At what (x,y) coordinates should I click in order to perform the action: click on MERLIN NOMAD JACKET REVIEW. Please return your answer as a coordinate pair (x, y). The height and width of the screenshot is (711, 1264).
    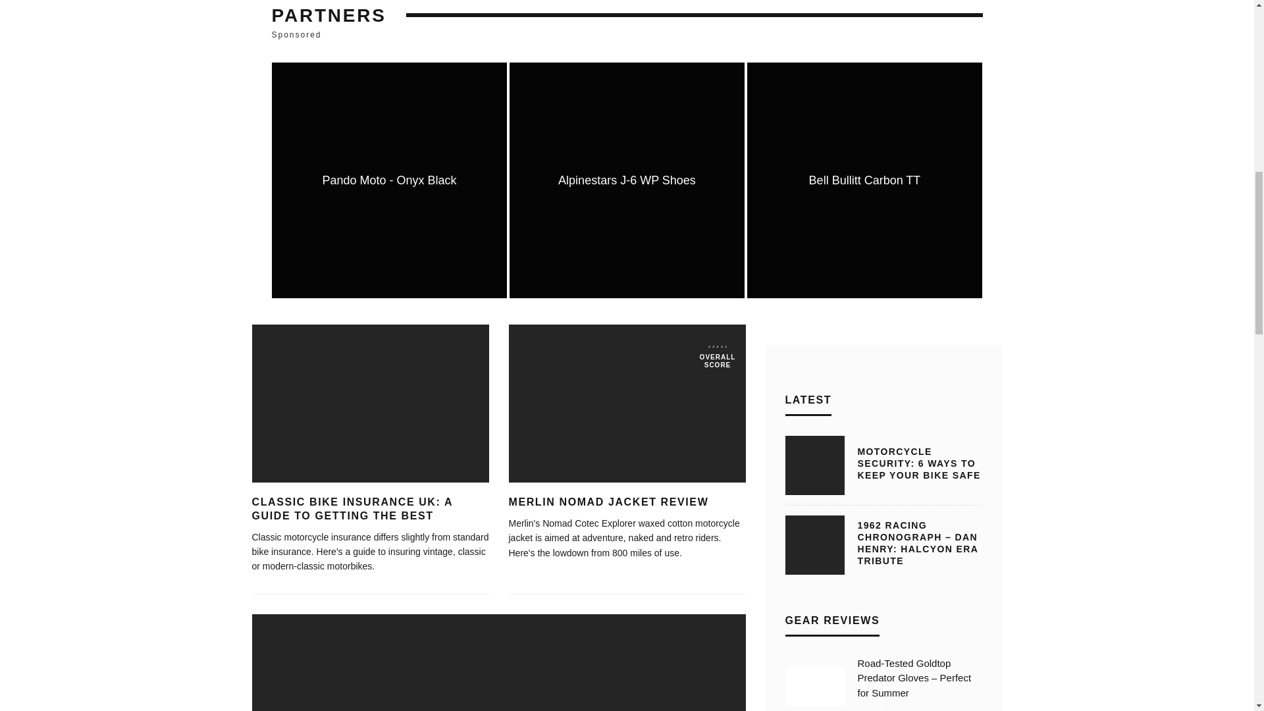
    Looking at the image, I should click on (608, 502).